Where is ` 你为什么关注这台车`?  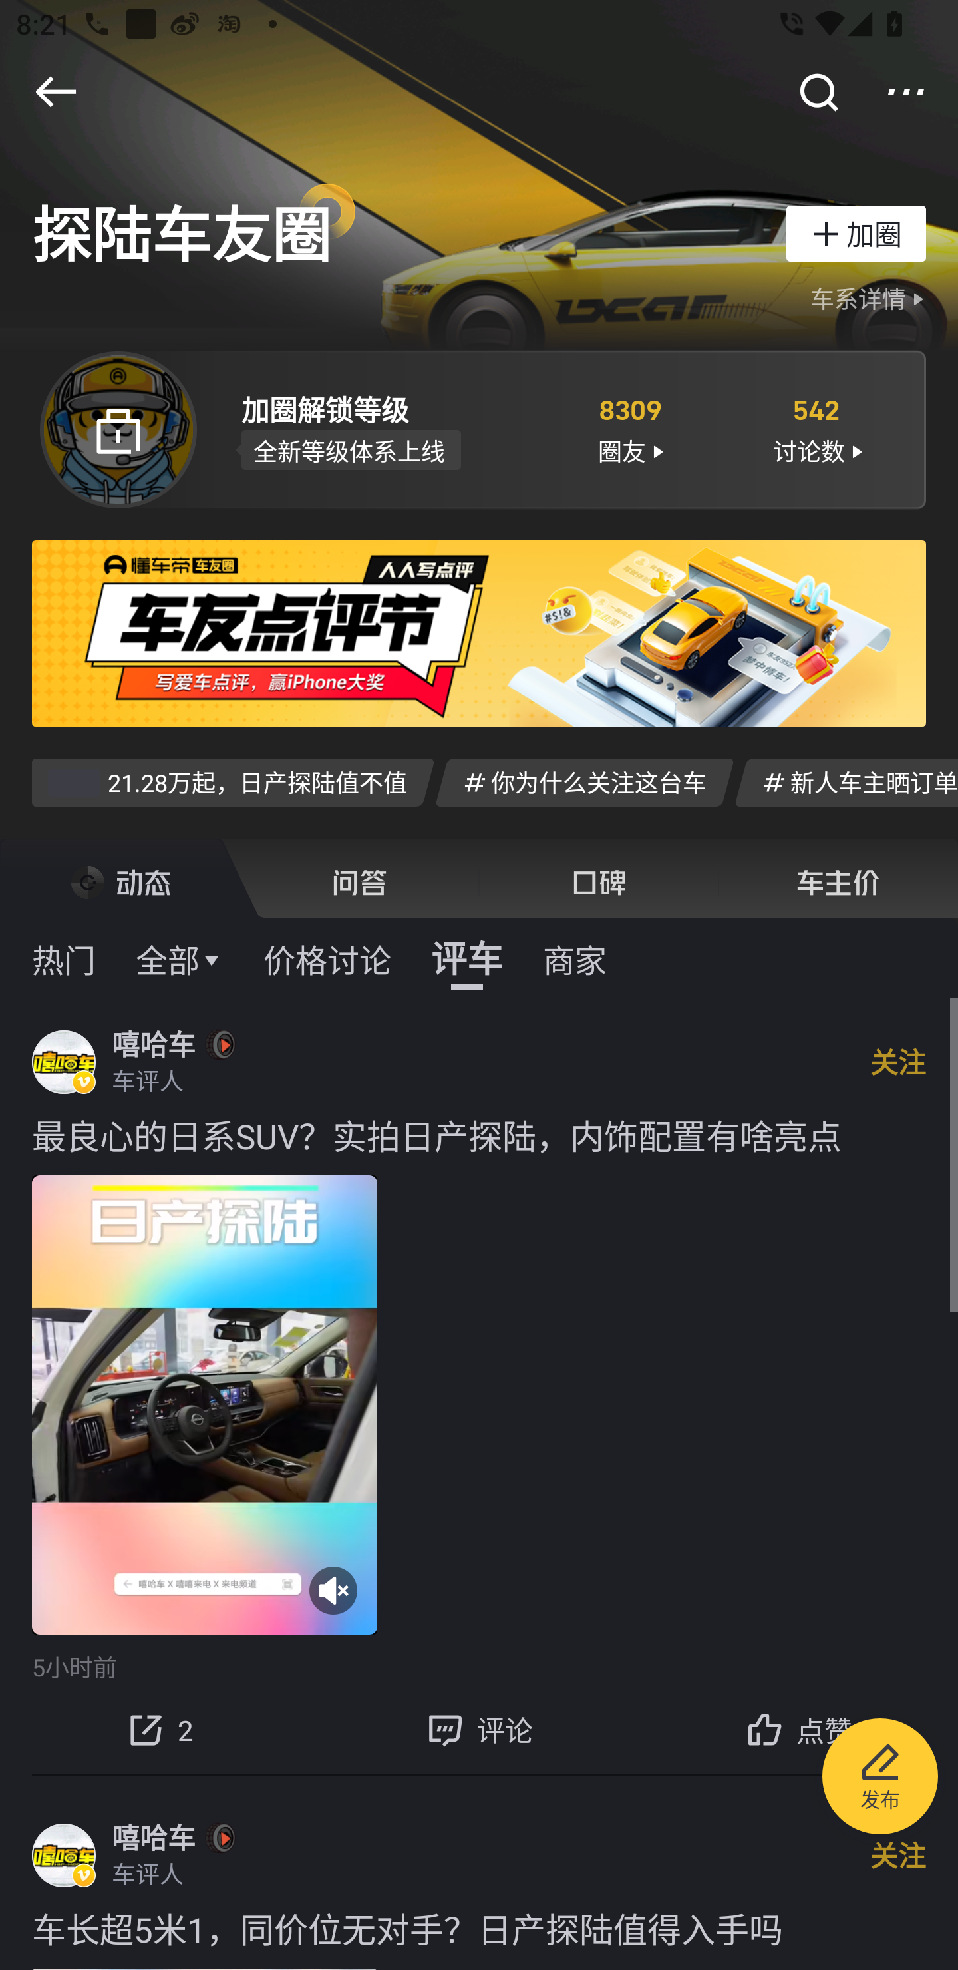
 你为什么关注这台车 is located at coordinates (584, 781).